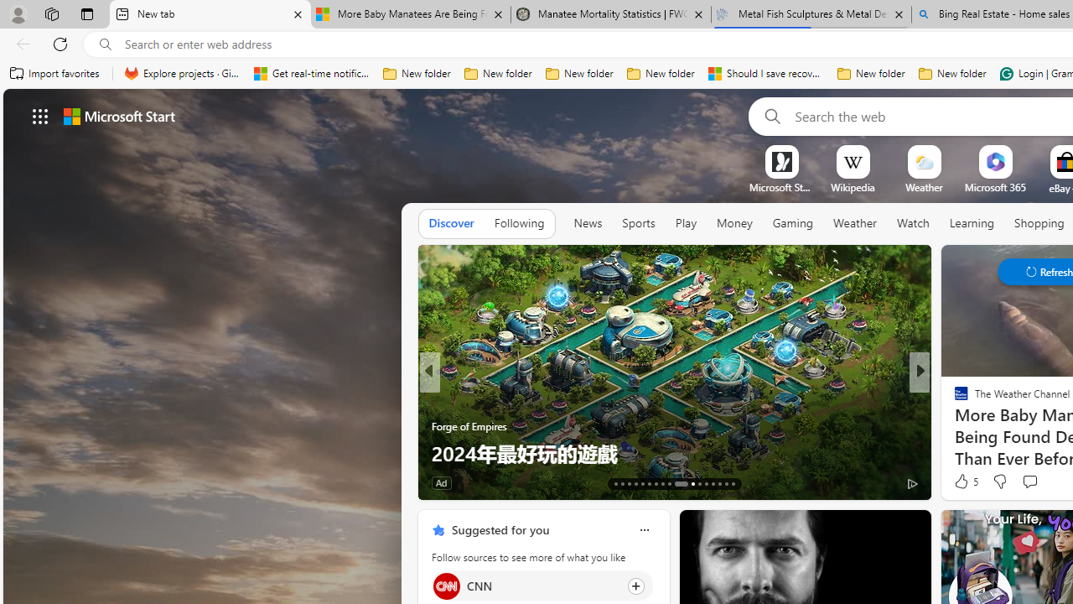  Describe the element at coordinates (999, 482) in the screenshot. I see `Dislike` at that location.